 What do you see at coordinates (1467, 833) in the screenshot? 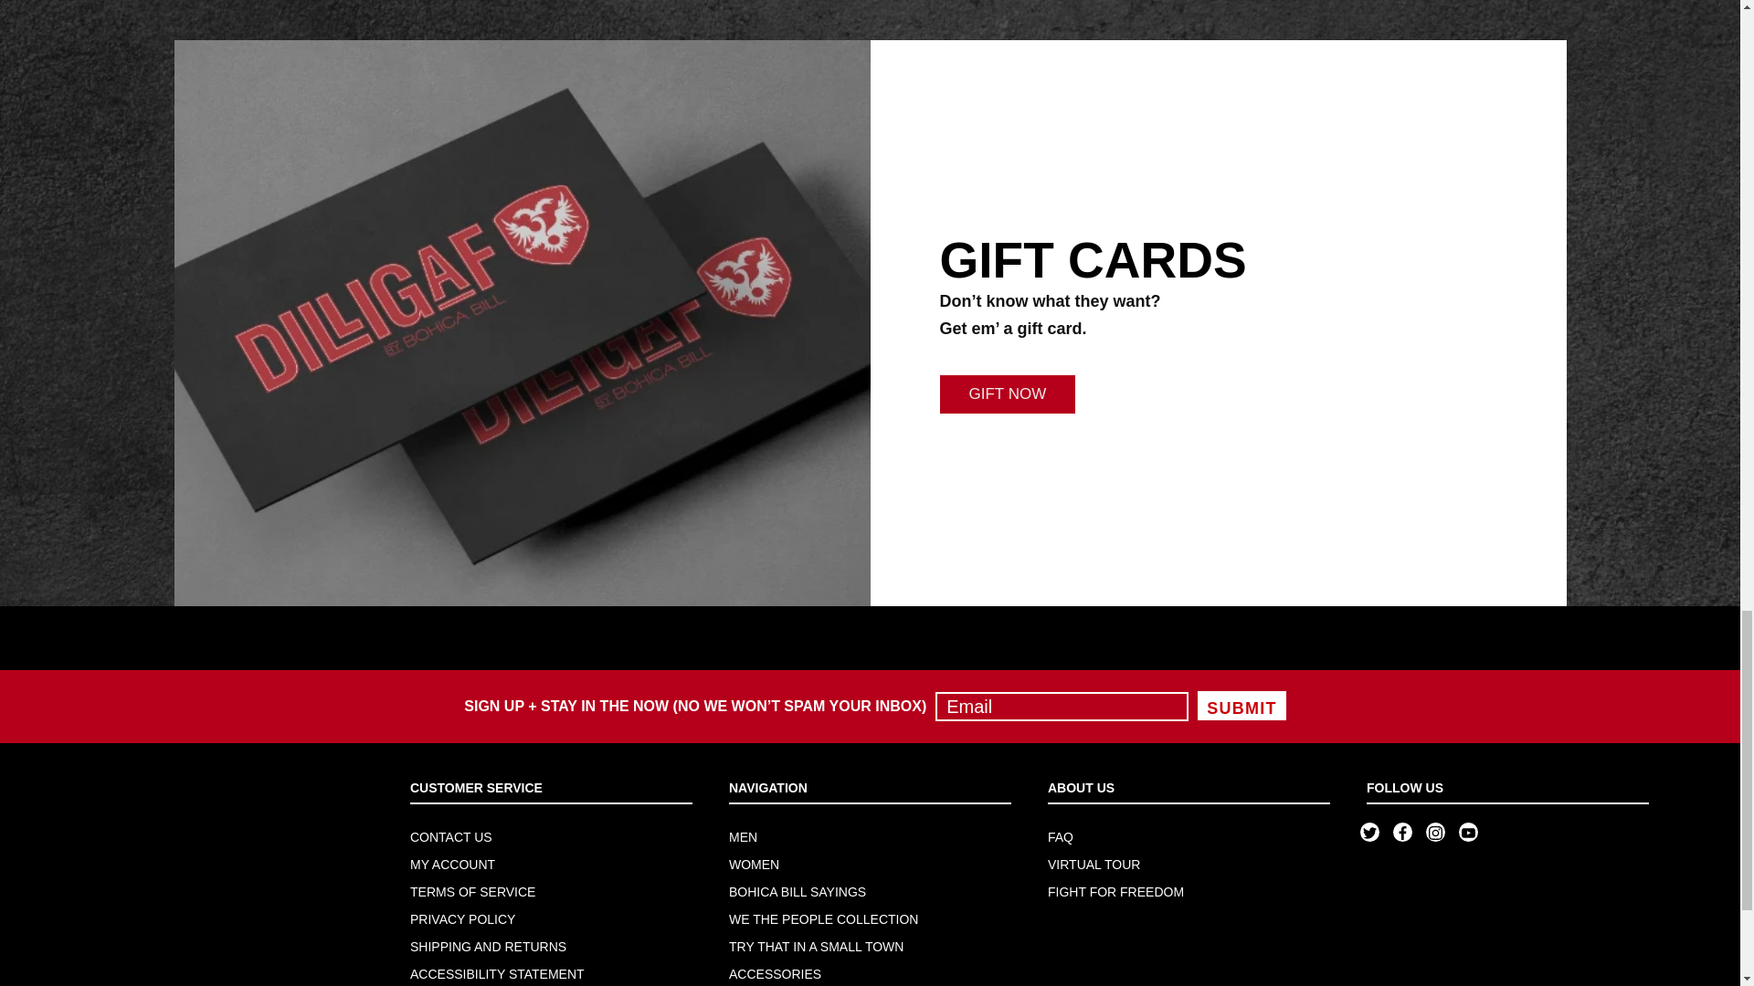
I see `Youtube` at bounding box center [1467, 833].